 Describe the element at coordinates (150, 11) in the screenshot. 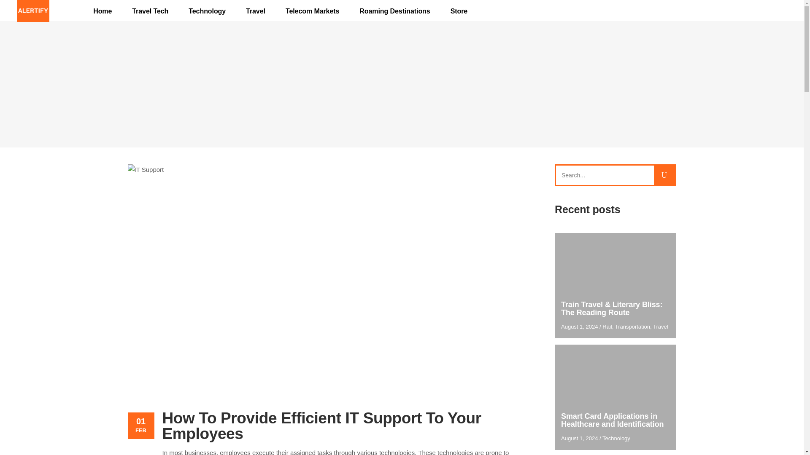

I see `Travel Tech` at that location.